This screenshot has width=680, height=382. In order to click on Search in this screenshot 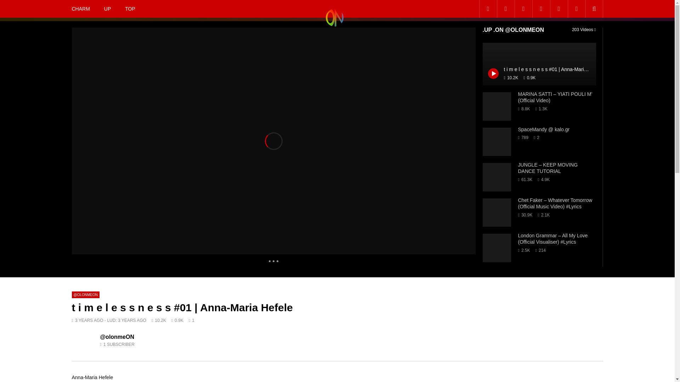, I will do `click(585, 24)`.